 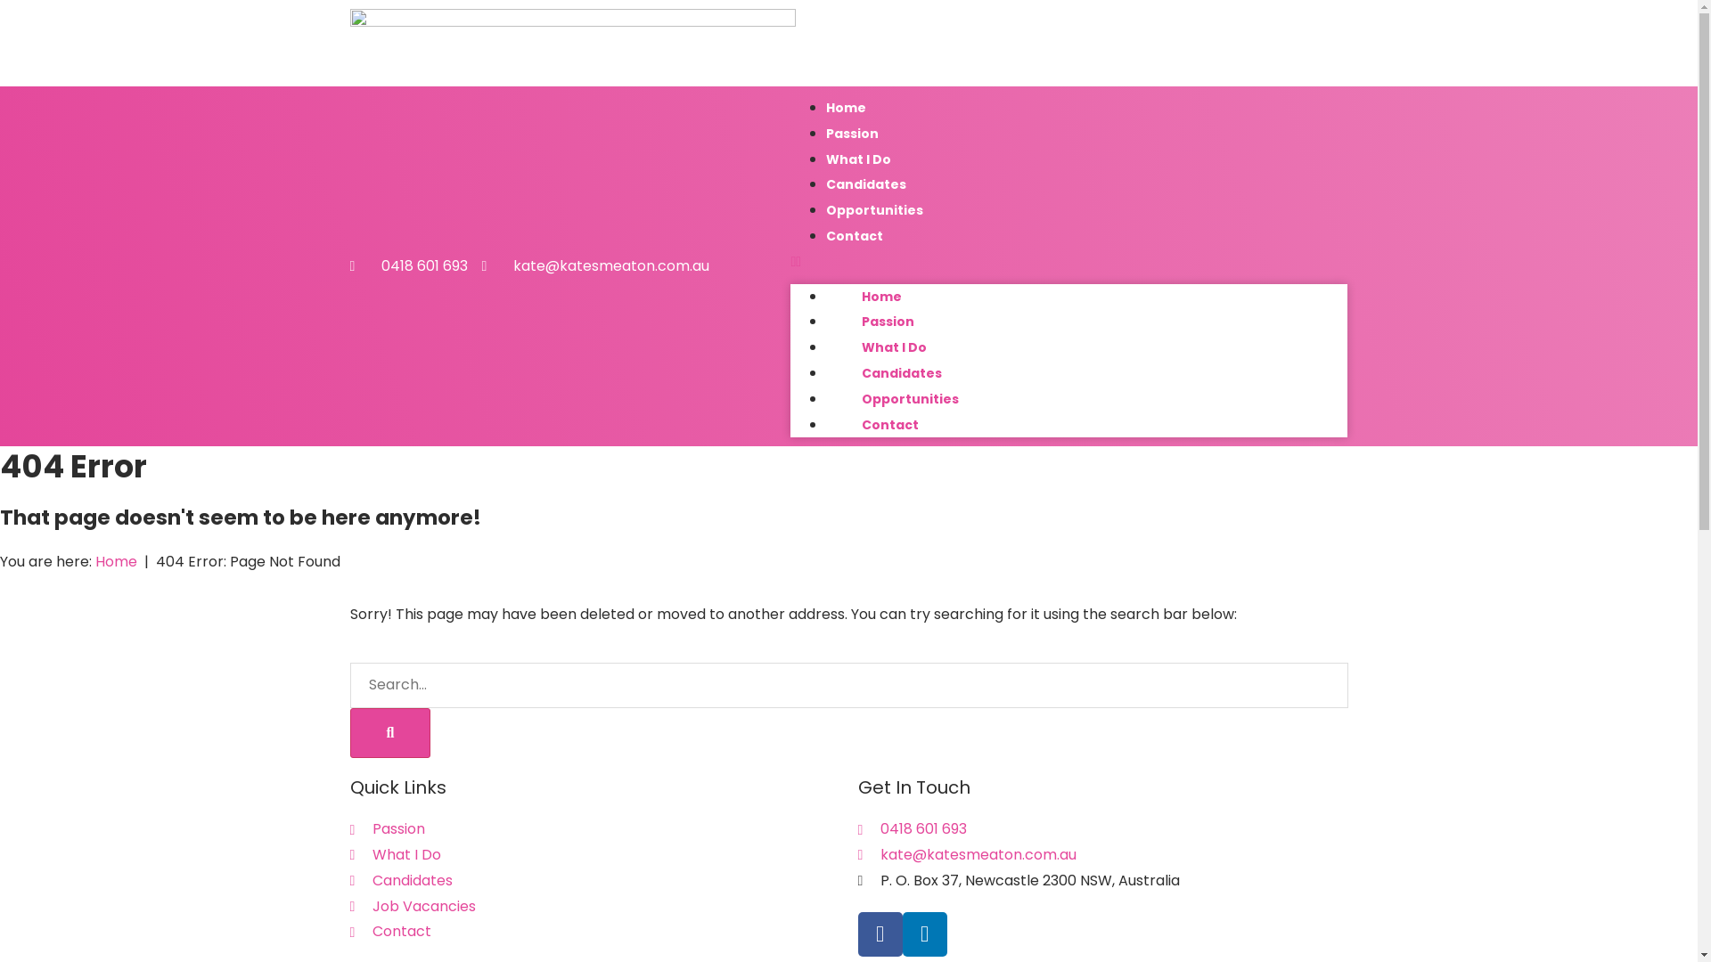 What do you see at coordinates (852, 134) in the screenshot?
I see `Passion` at bounding box center [852, 134].